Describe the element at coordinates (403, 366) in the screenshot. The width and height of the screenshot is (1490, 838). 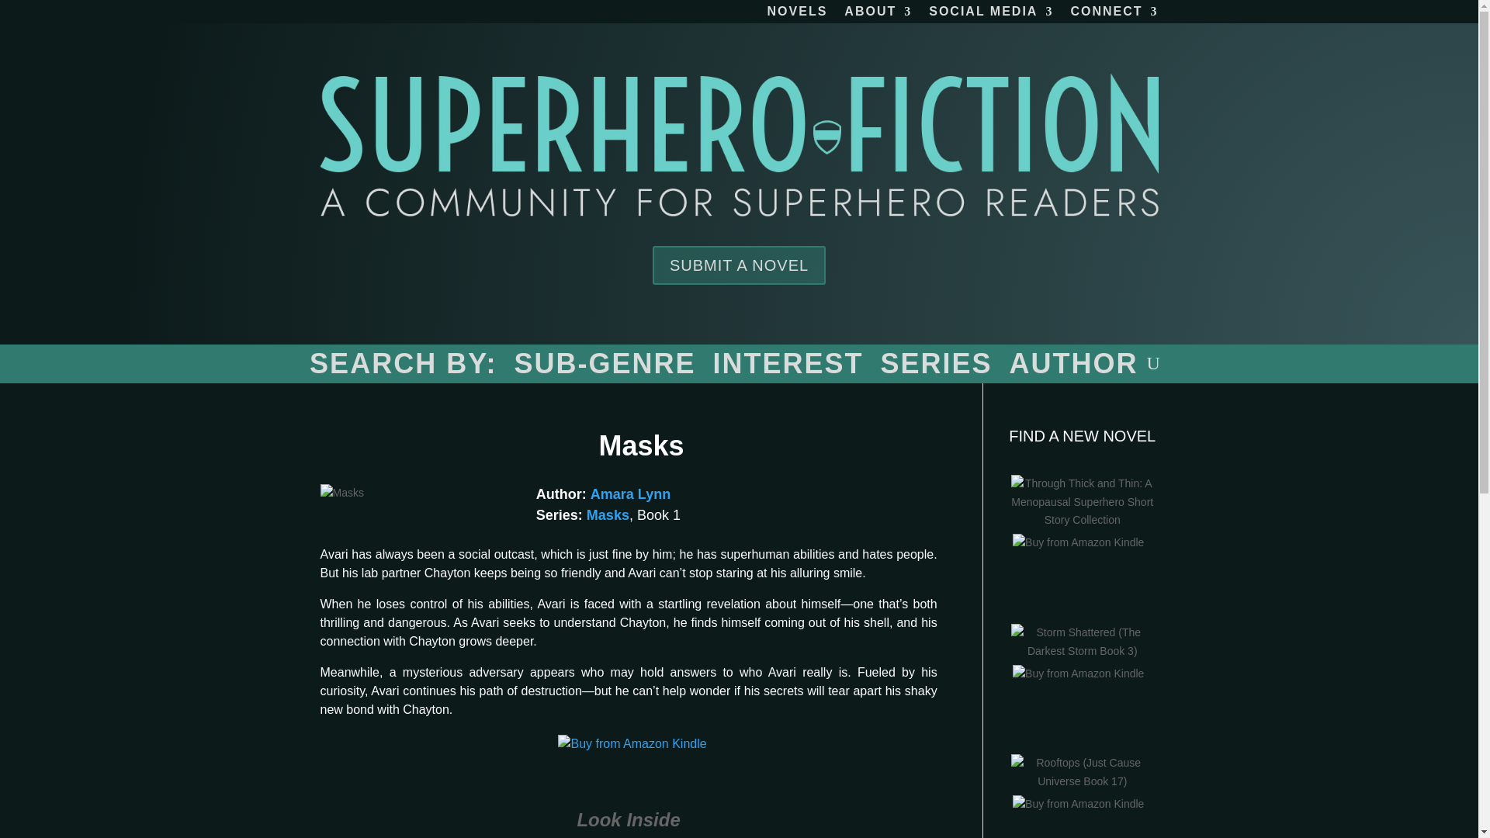
I see `SEARCH BY:` at that location.